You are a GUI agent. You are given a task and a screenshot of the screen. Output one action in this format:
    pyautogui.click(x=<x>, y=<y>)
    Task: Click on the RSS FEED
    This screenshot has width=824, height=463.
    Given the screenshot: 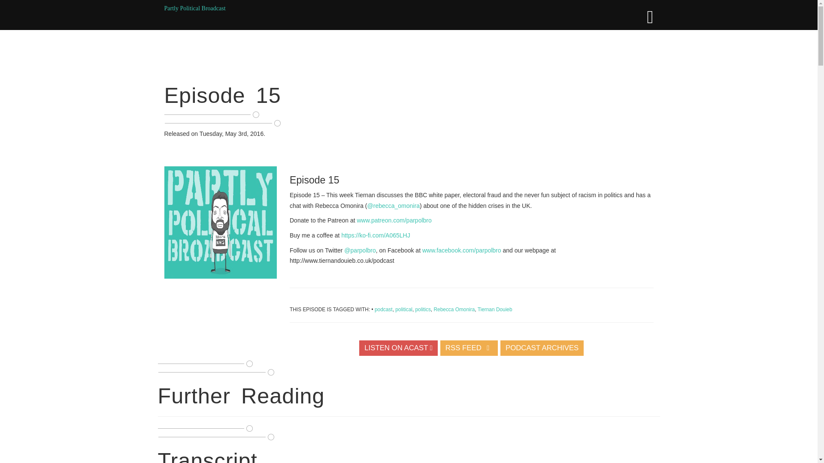 What is the action you would take?
    pyautogui.click(x=469, y=347)
    